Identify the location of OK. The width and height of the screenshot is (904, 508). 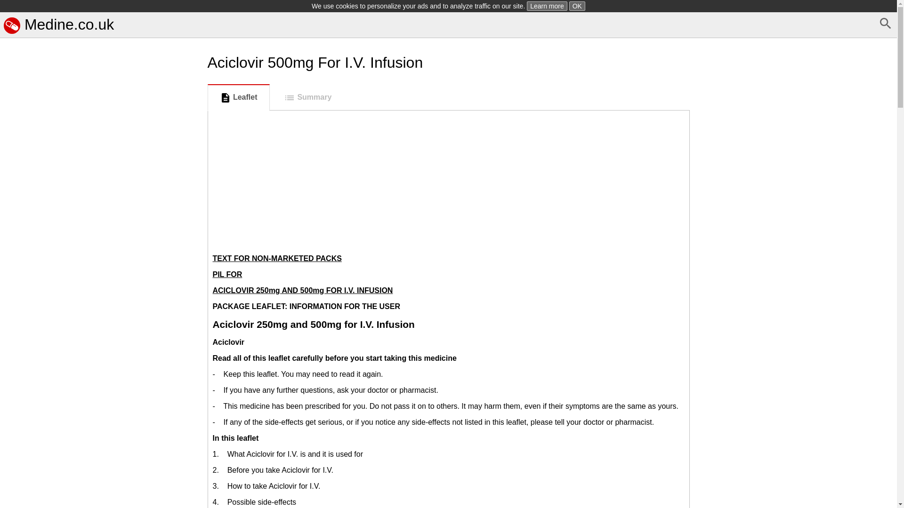
(577, 6).